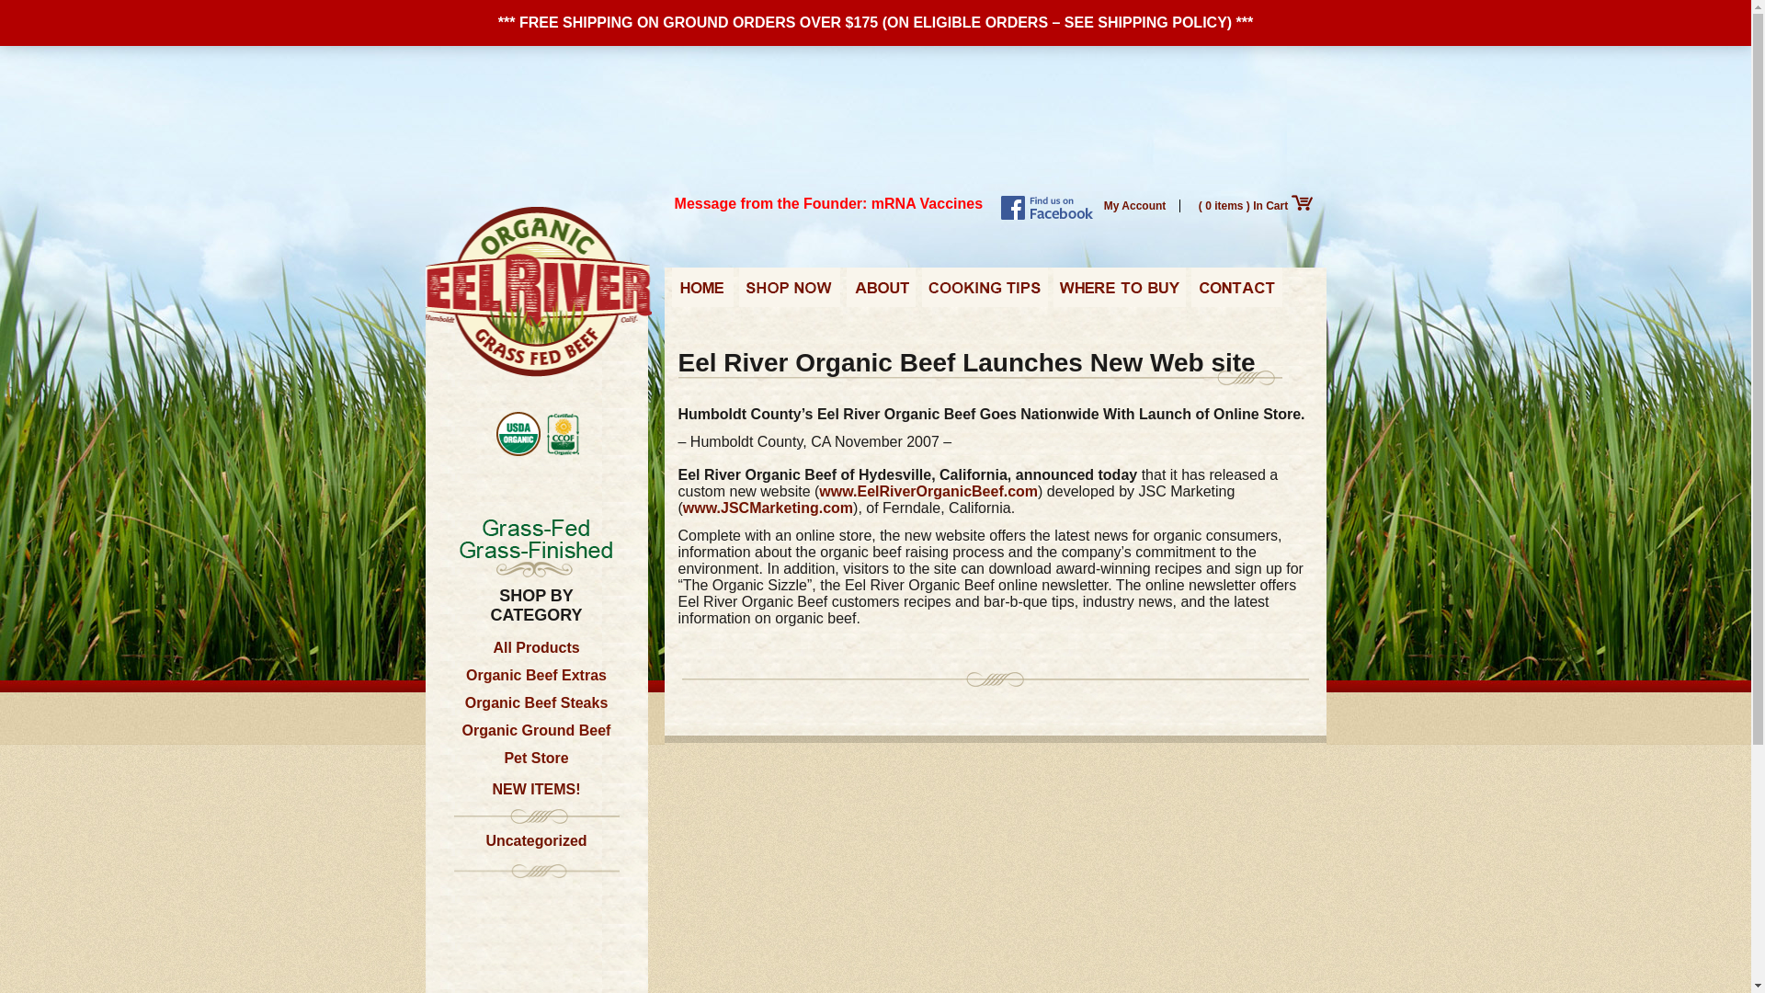 Image resolution: width=1765 pixels, height=993 pixels. I want to click on Pet Store, so click(535, 758).